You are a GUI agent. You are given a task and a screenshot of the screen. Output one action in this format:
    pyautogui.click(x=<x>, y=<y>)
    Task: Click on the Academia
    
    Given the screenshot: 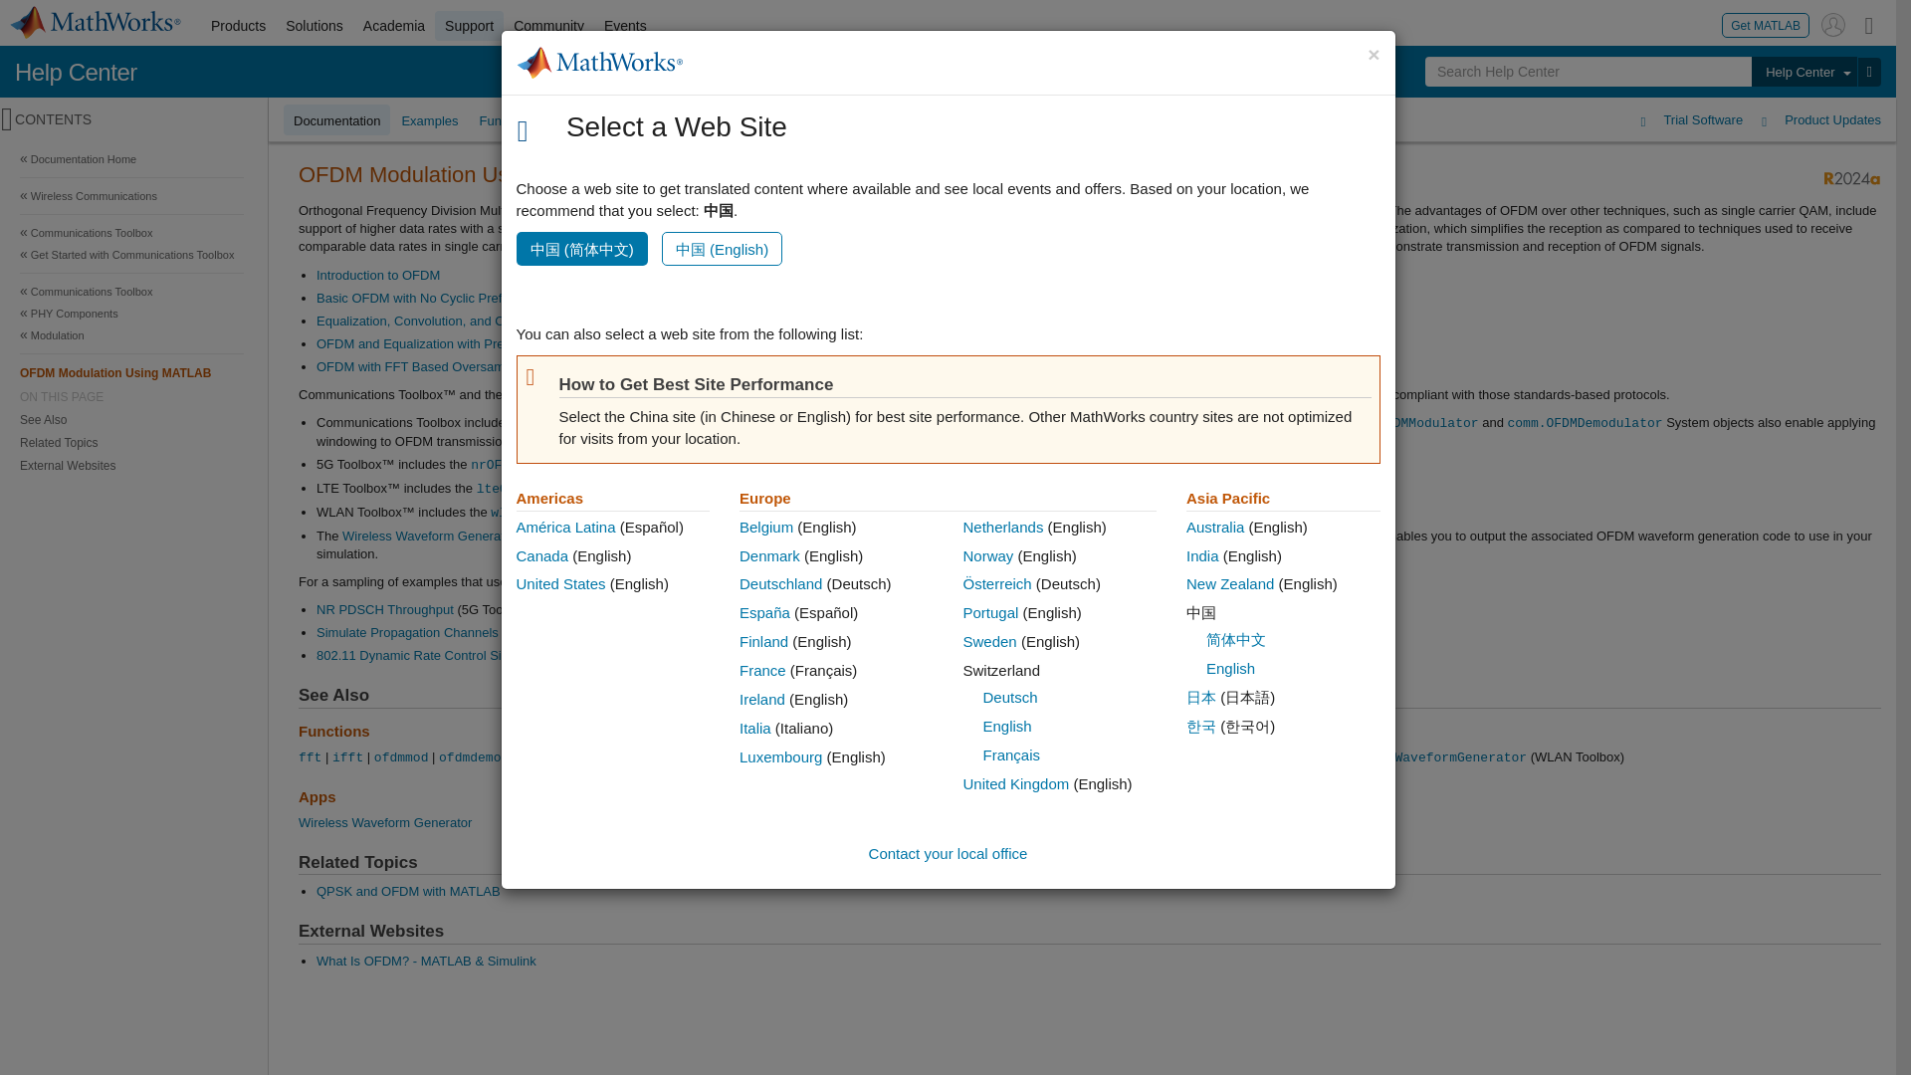 What is the action you would take?
    pyautogui.click(x=394, y=26)
    